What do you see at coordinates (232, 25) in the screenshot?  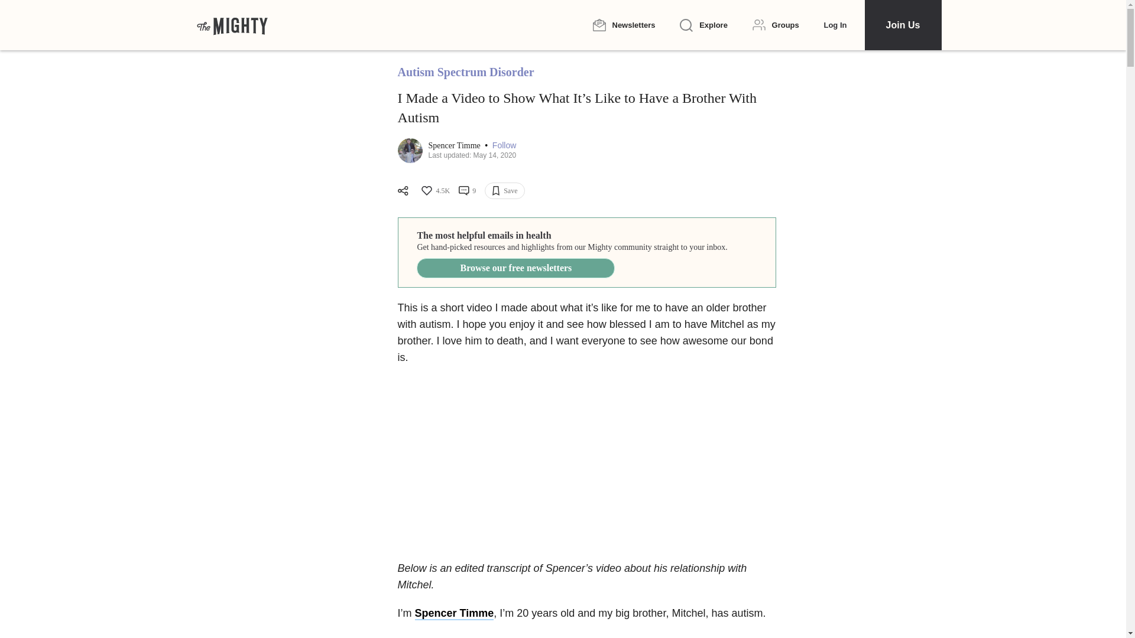 I see `The Mighty` at bounding box center [232, 25].